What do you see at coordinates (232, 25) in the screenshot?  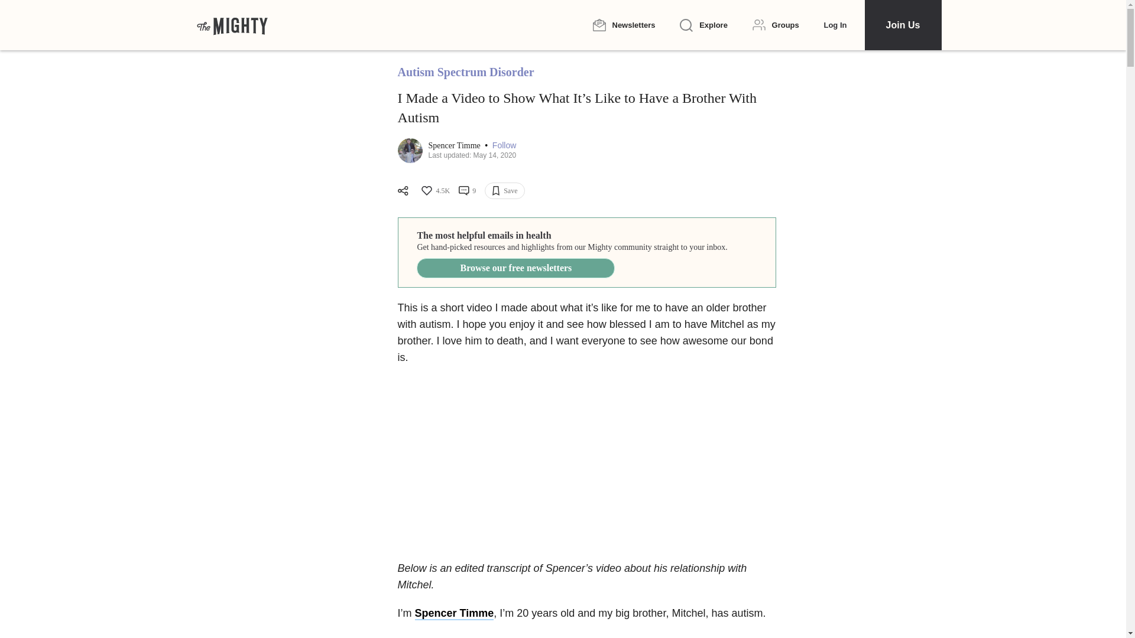 I see `The Mighty` at bounding box center [232, 25].